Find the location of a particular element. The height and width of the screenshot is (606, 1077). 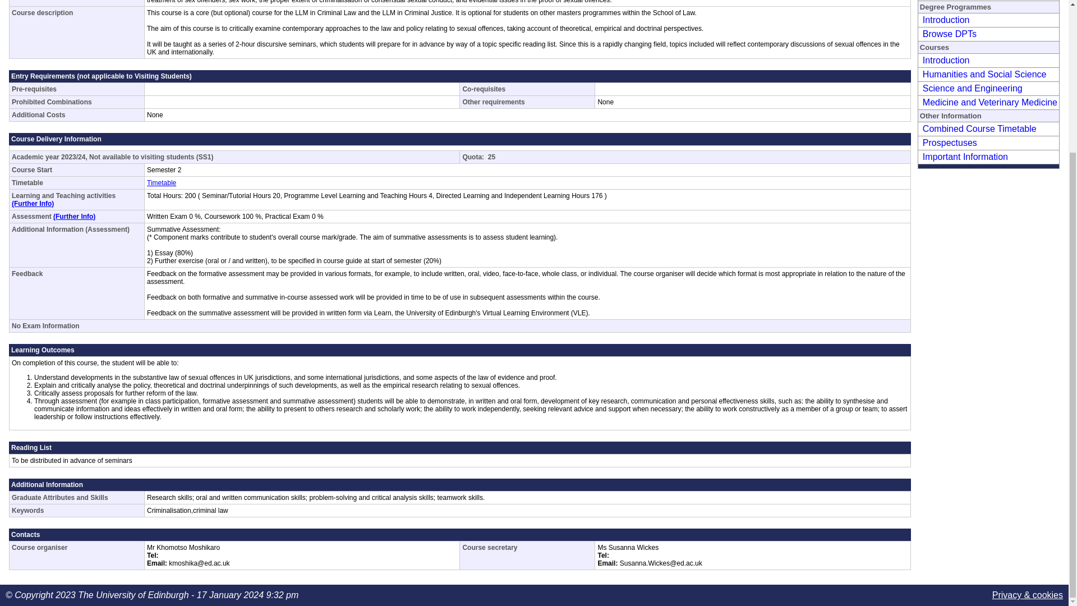

Combined Course Timetable is located at coordinates (978, 128).